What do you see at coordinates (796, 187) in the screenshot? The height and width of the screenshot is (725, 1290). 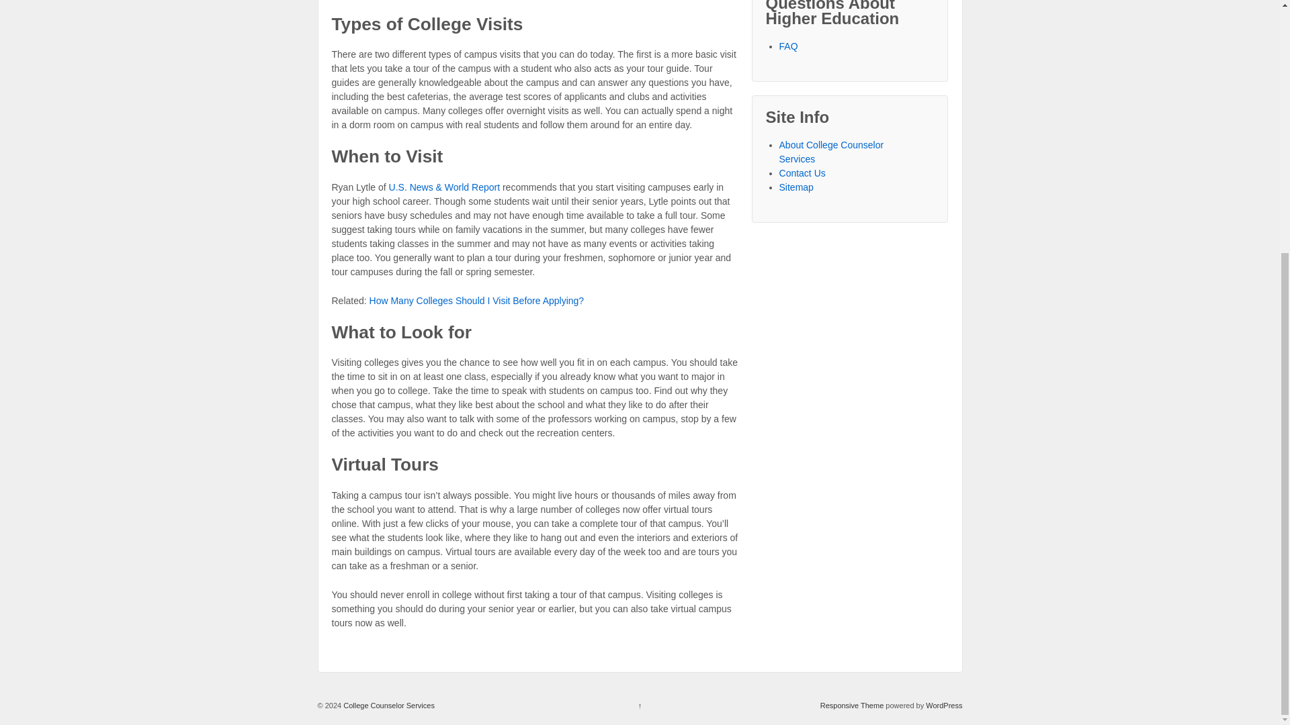 I see `Sitemap` at bounding box center [796, 187].